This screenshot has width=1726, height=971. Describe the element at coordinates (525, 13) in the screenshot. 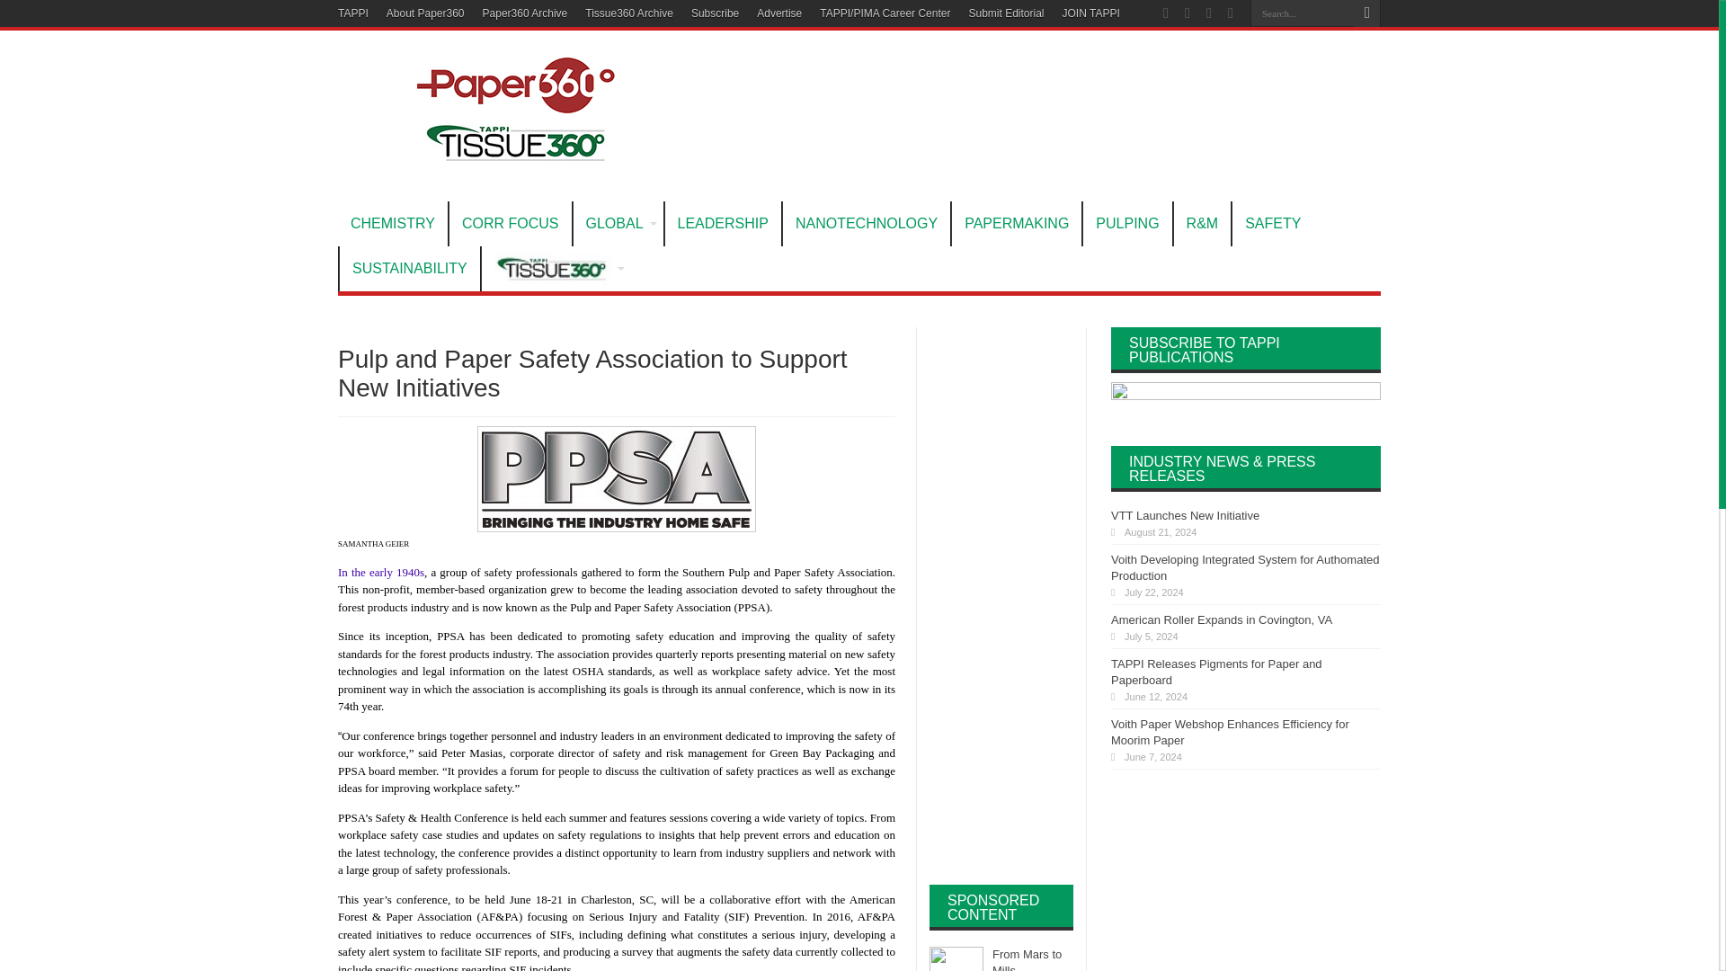

I see `Paper360 Archive` at that location.